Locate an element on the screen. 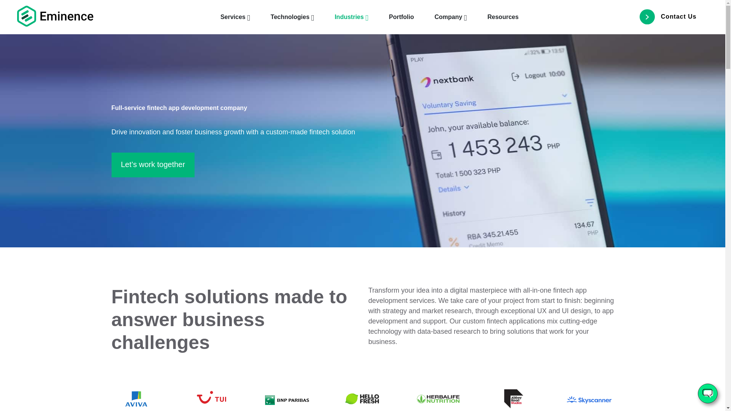 The image size is (731, 411). Industries is located at coordinates (351, 17).